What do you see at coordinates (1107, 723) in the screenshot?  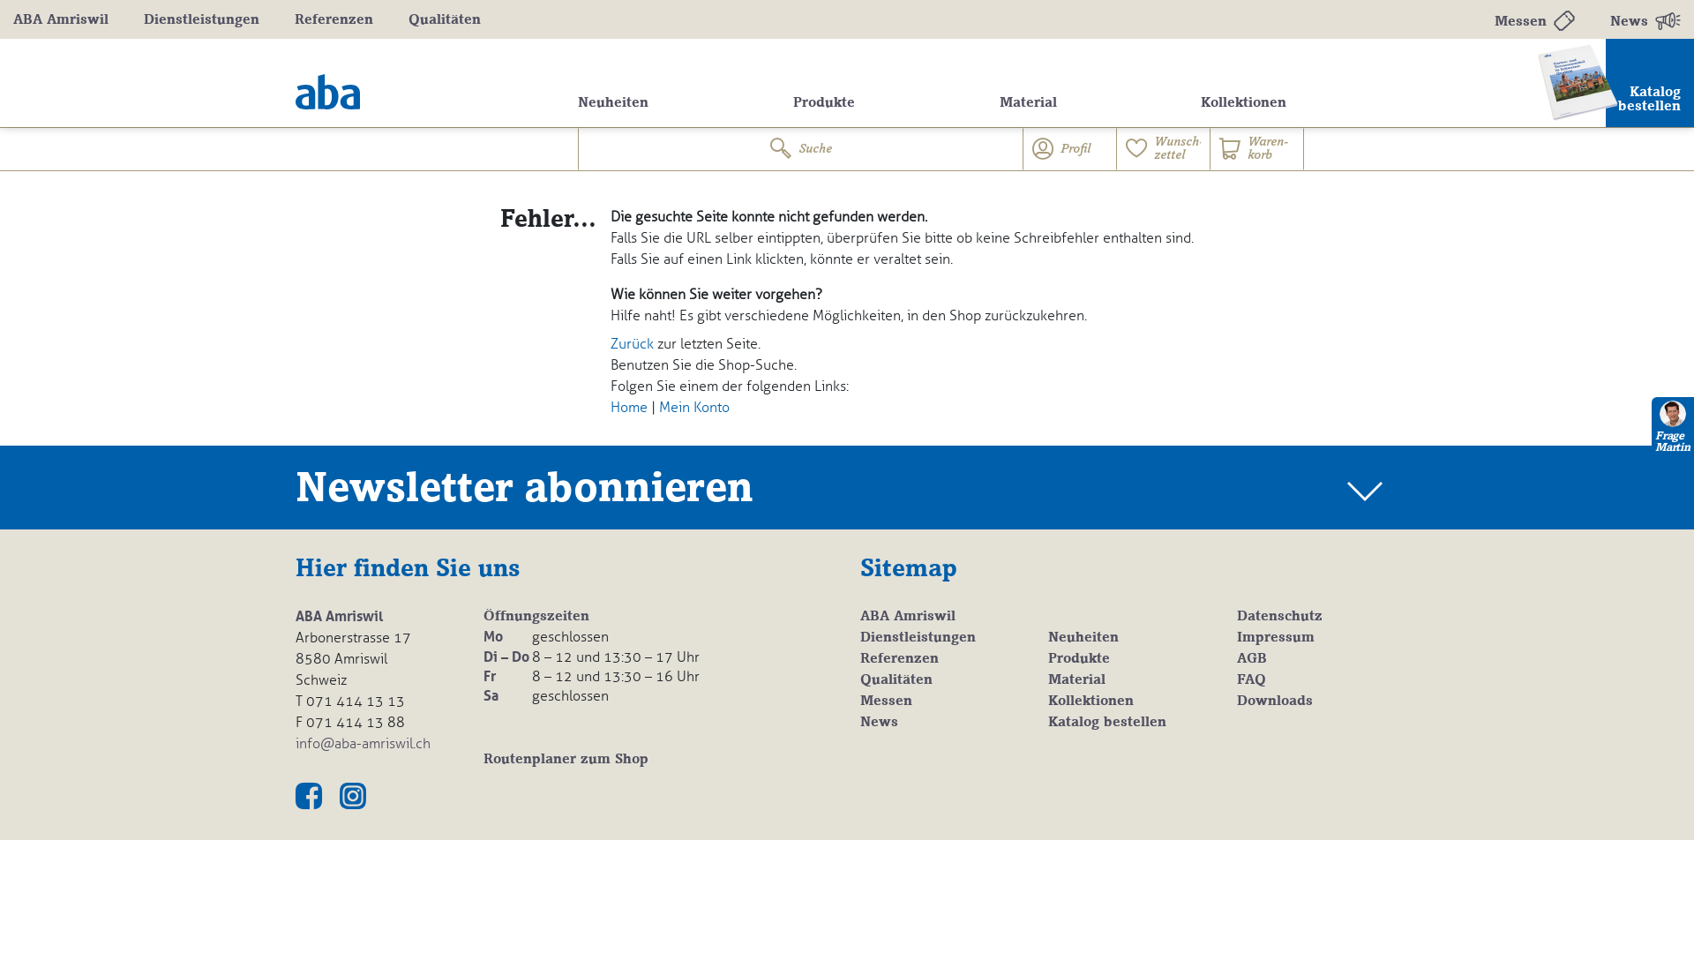 I see `Katalog bestellen` at bounding box center [1107, 723].